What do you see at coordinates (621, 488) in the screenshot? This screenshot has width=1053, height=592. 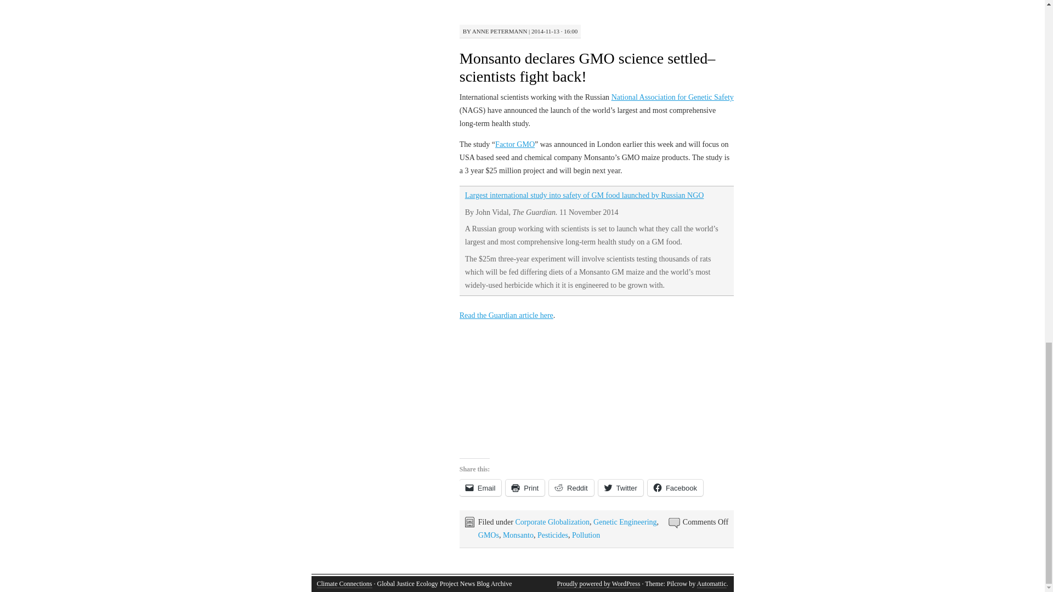 I see `Click to share on Twitter` at bounding box center [621, 488].